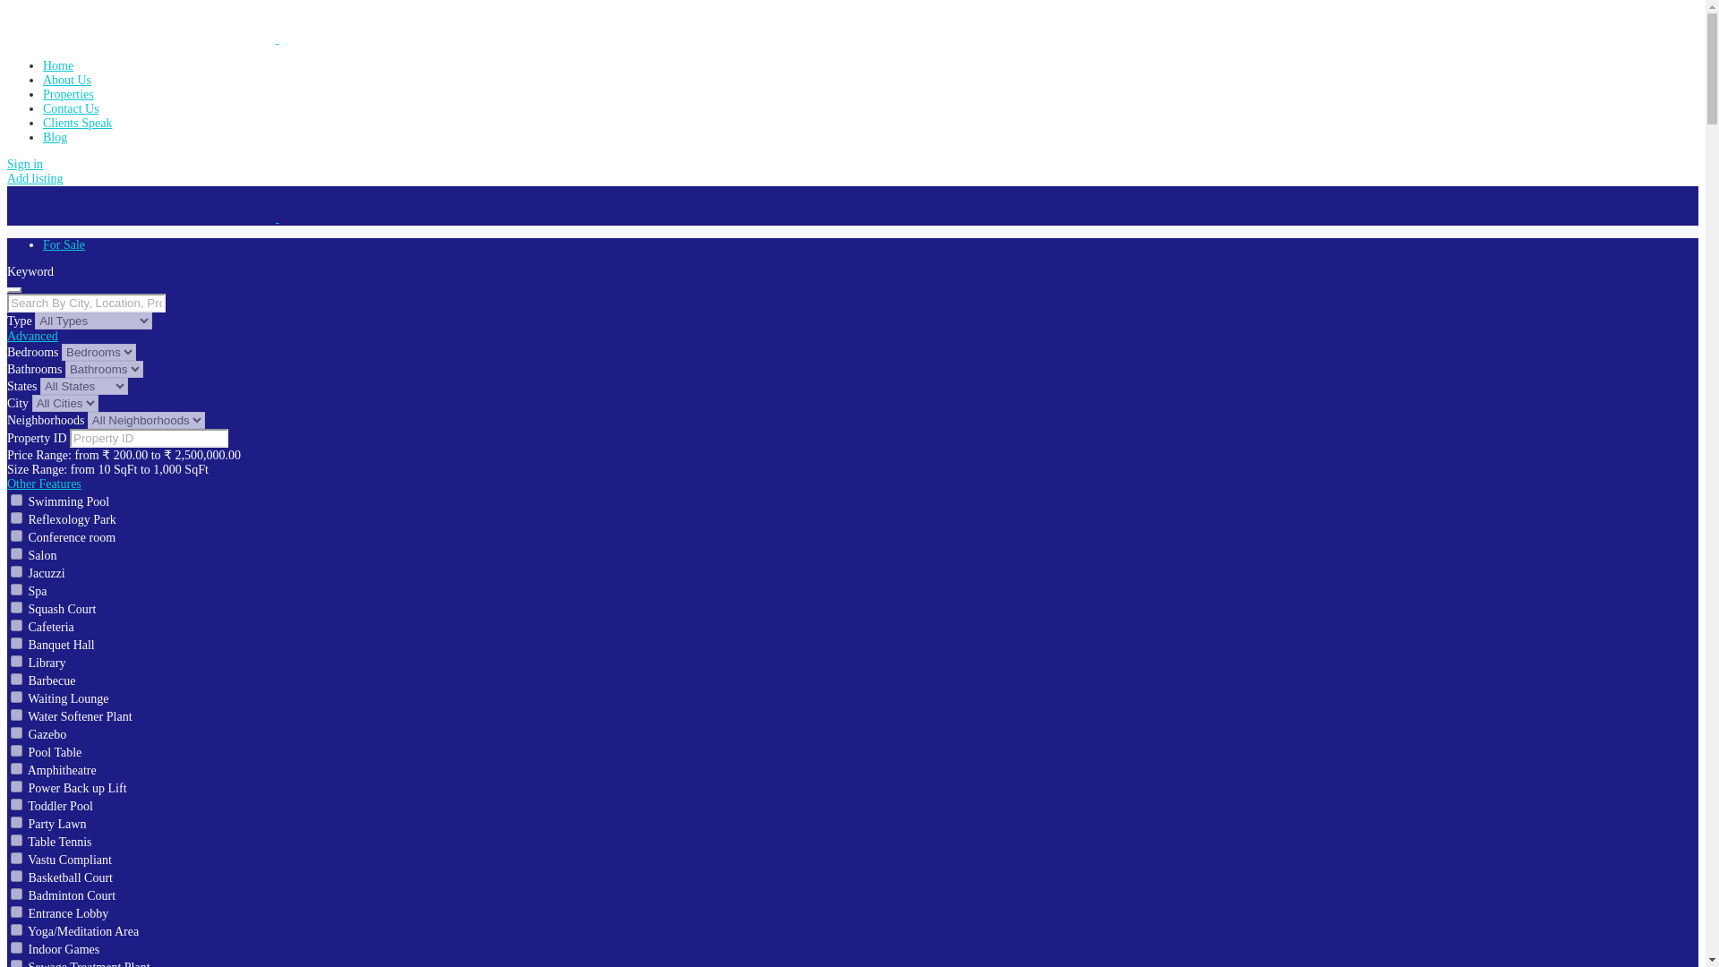 The width and height of the screenshot is (1719, 967). What do you see at coordinates (55, 136) in the screenshot?
I see `Blog` at bounding box center [55, 136].